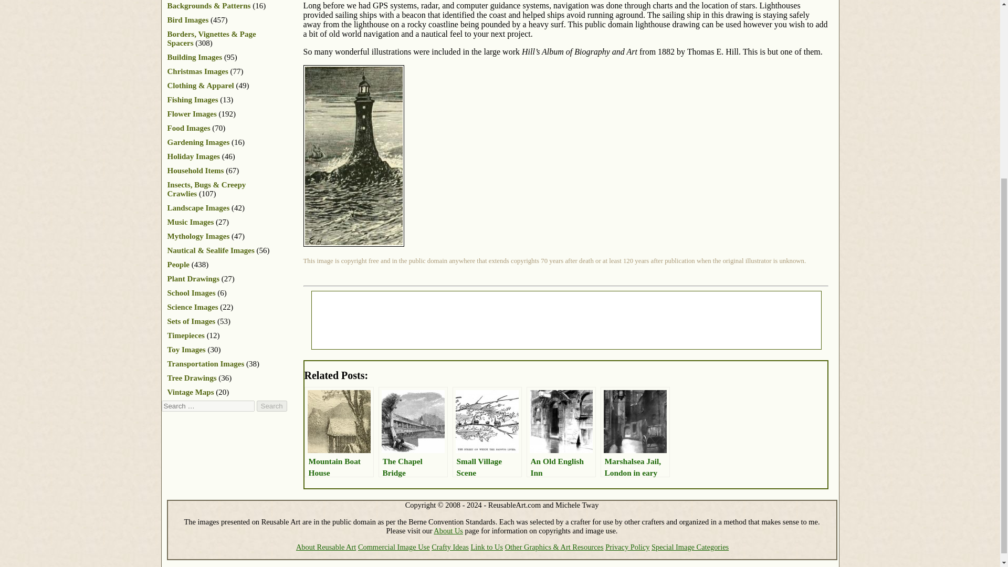 This screenshot has height=567, width=1008. I want to click on Transportation Images, so click(205, 363).